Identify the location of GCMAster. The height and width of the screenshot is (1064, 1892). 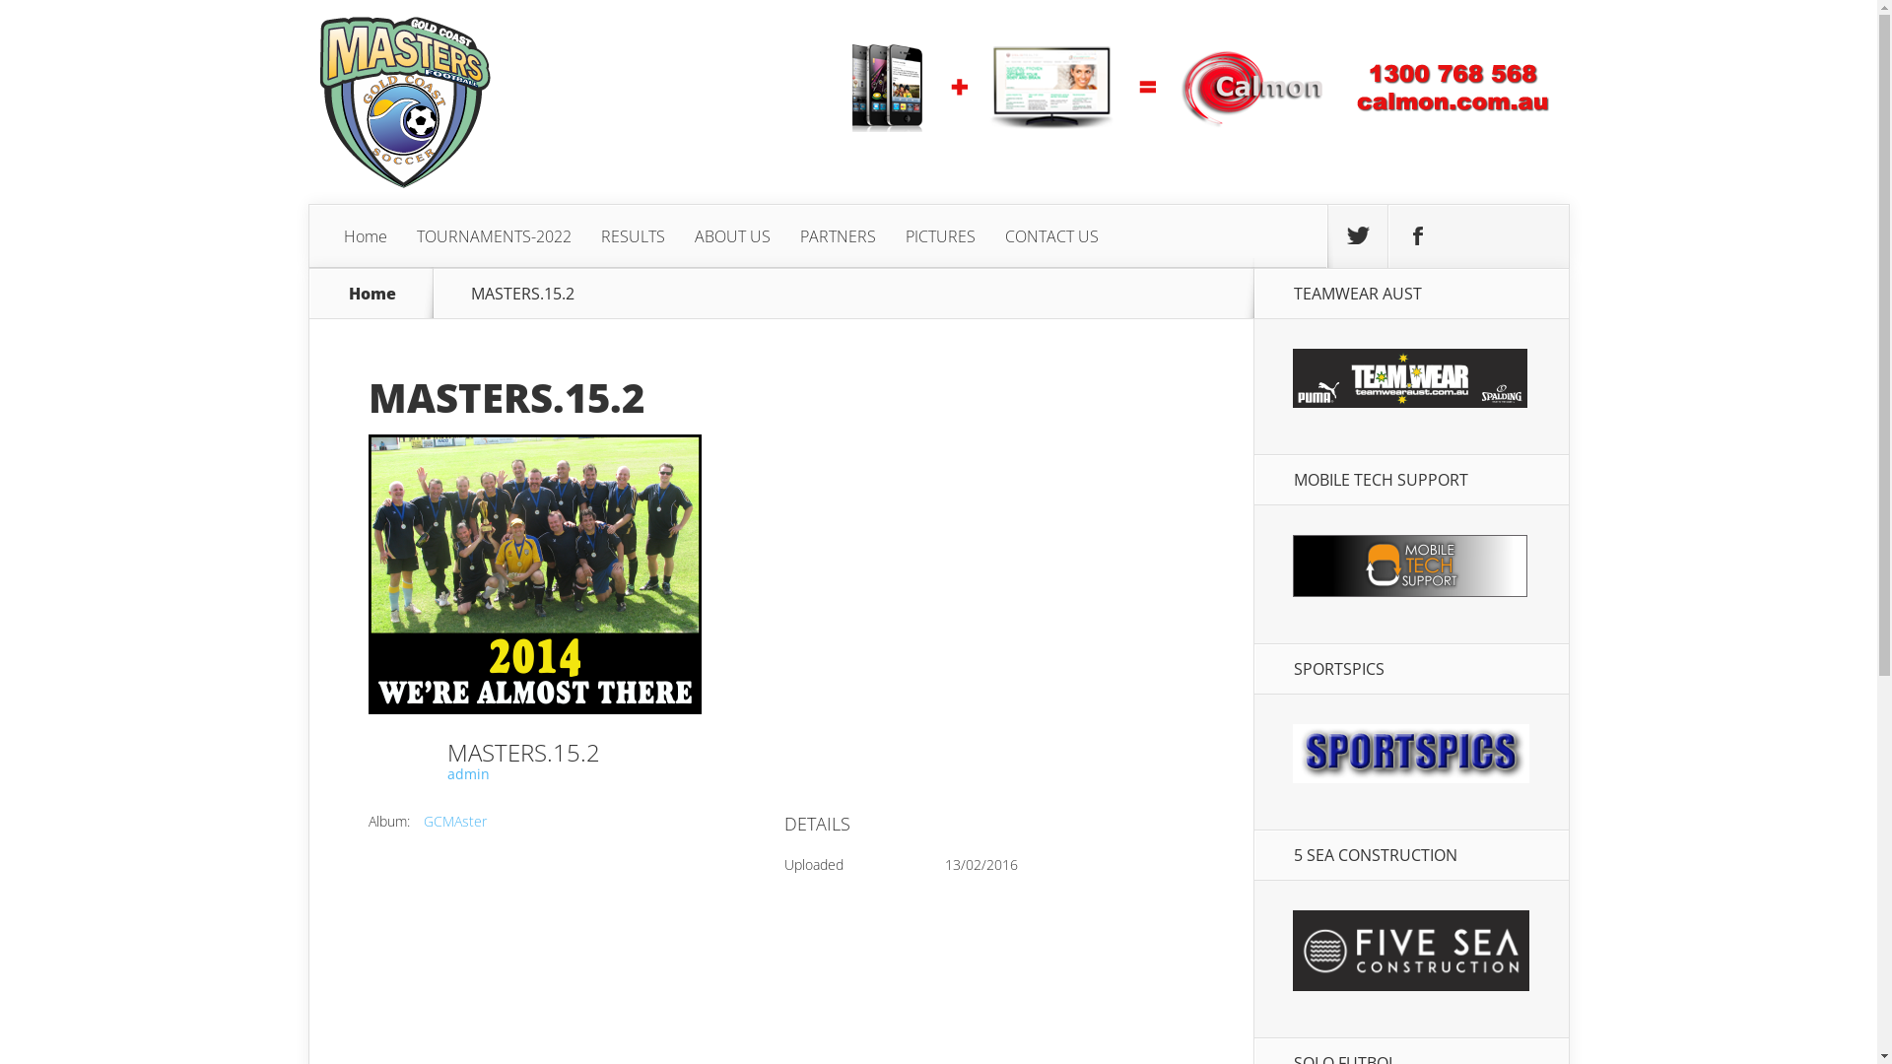
(455, 822).